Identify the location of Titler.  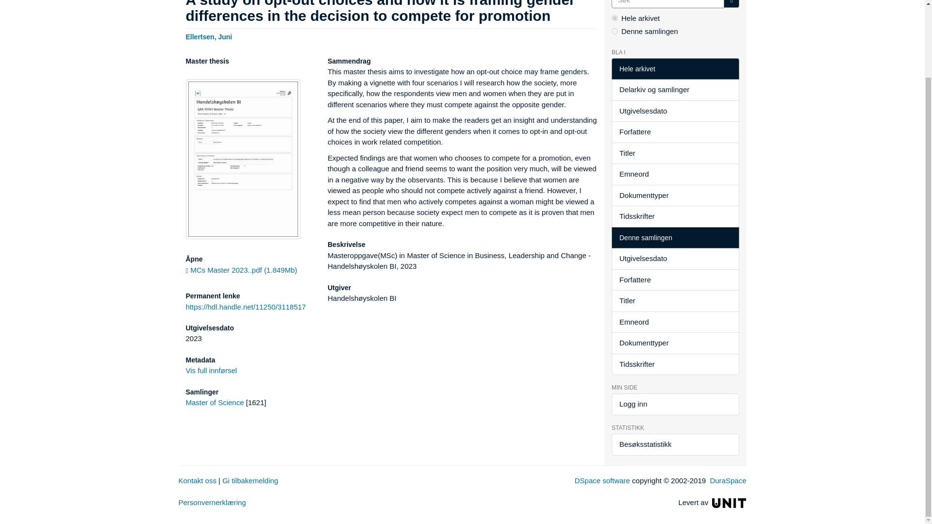
(675, 153).